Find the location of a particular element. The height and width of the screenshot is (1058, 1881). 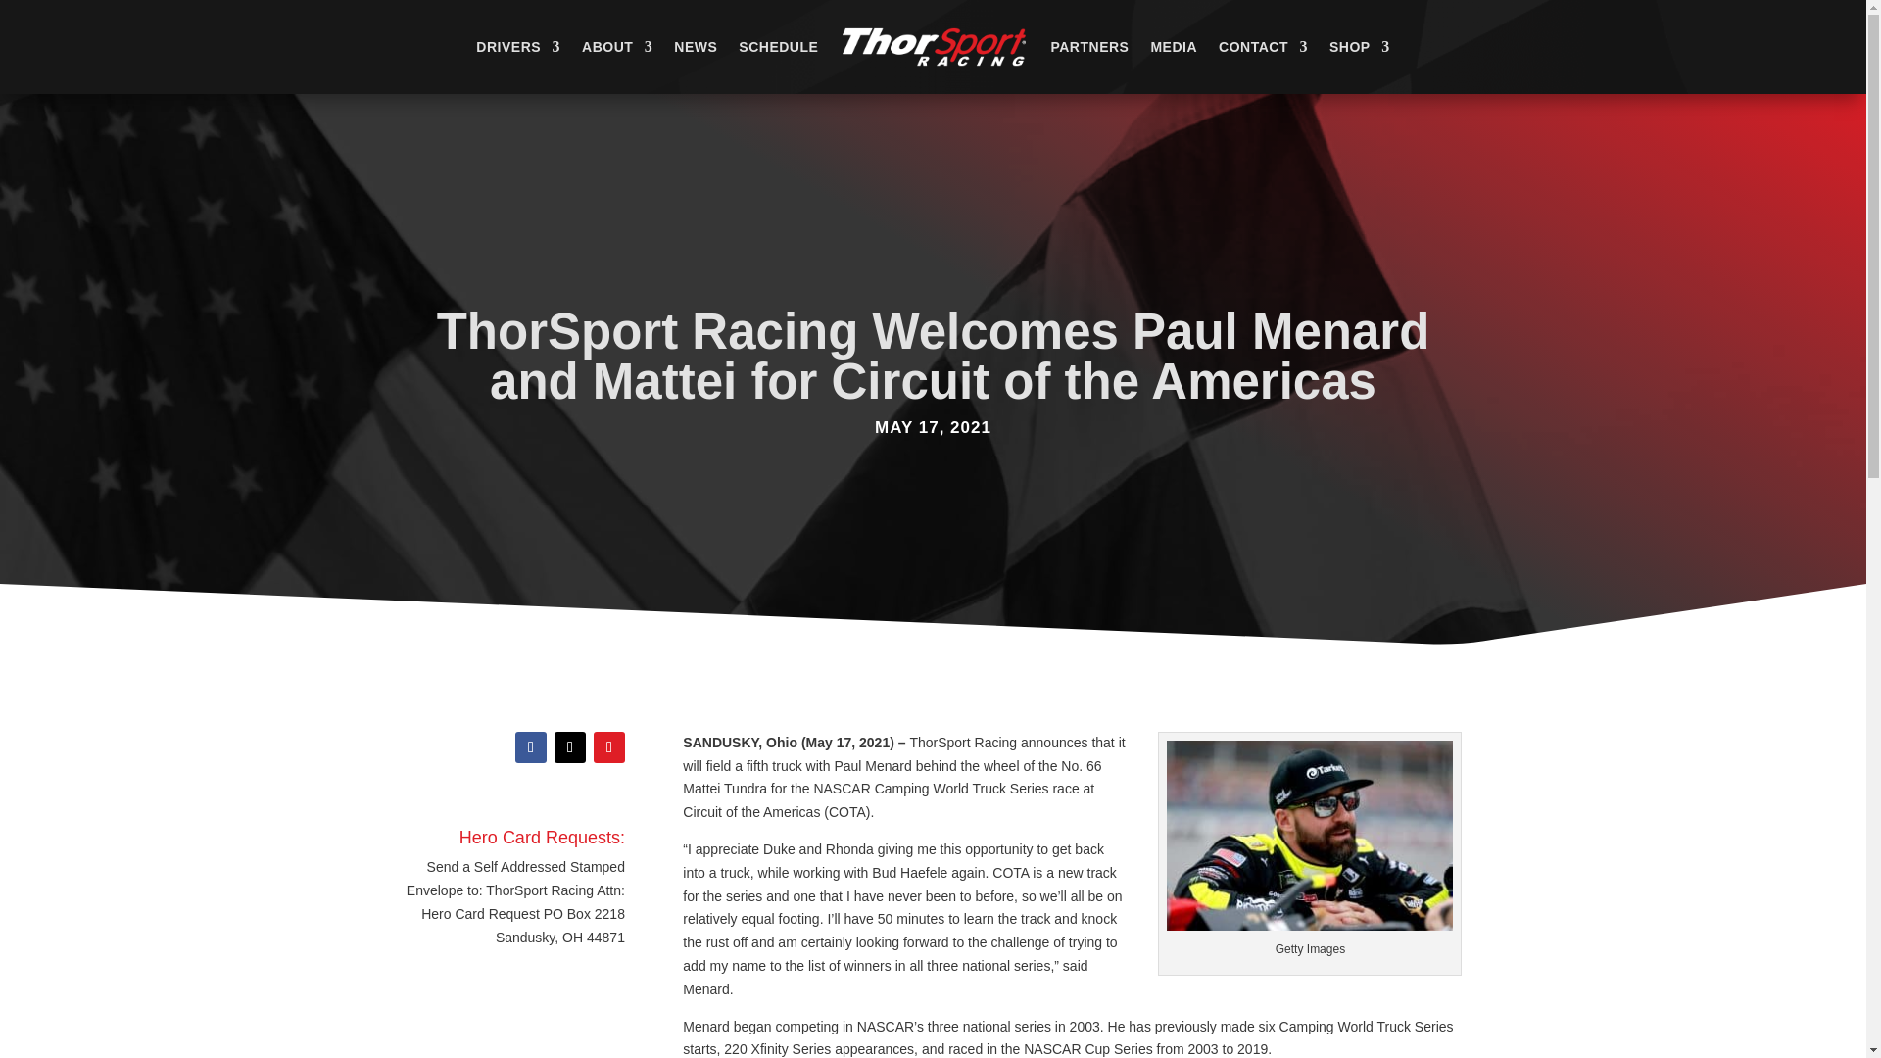

Follow on X is located at coordinates (570, 746).